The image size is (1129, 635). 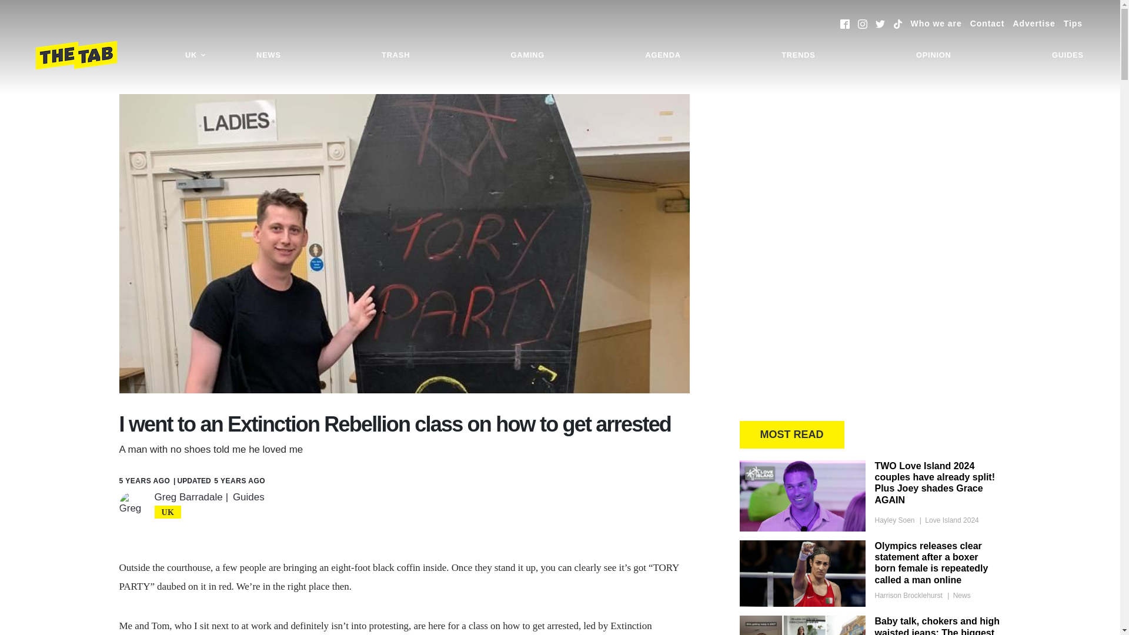 What do you see at coordinates (195, 55) in the screenshot?
I see `UK` at bounding box center [195, 55].